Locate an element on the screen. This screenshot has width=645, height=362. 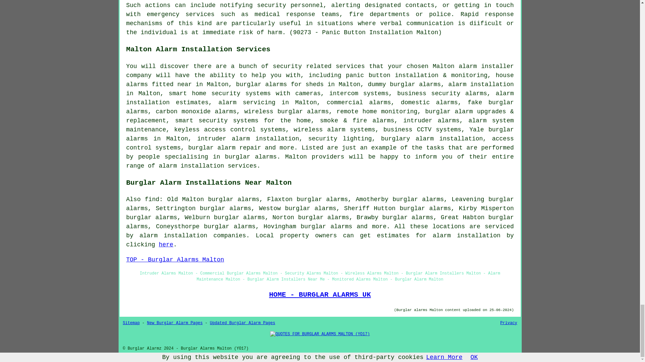
house alarms fitted near is located at coordinates (320, 80).